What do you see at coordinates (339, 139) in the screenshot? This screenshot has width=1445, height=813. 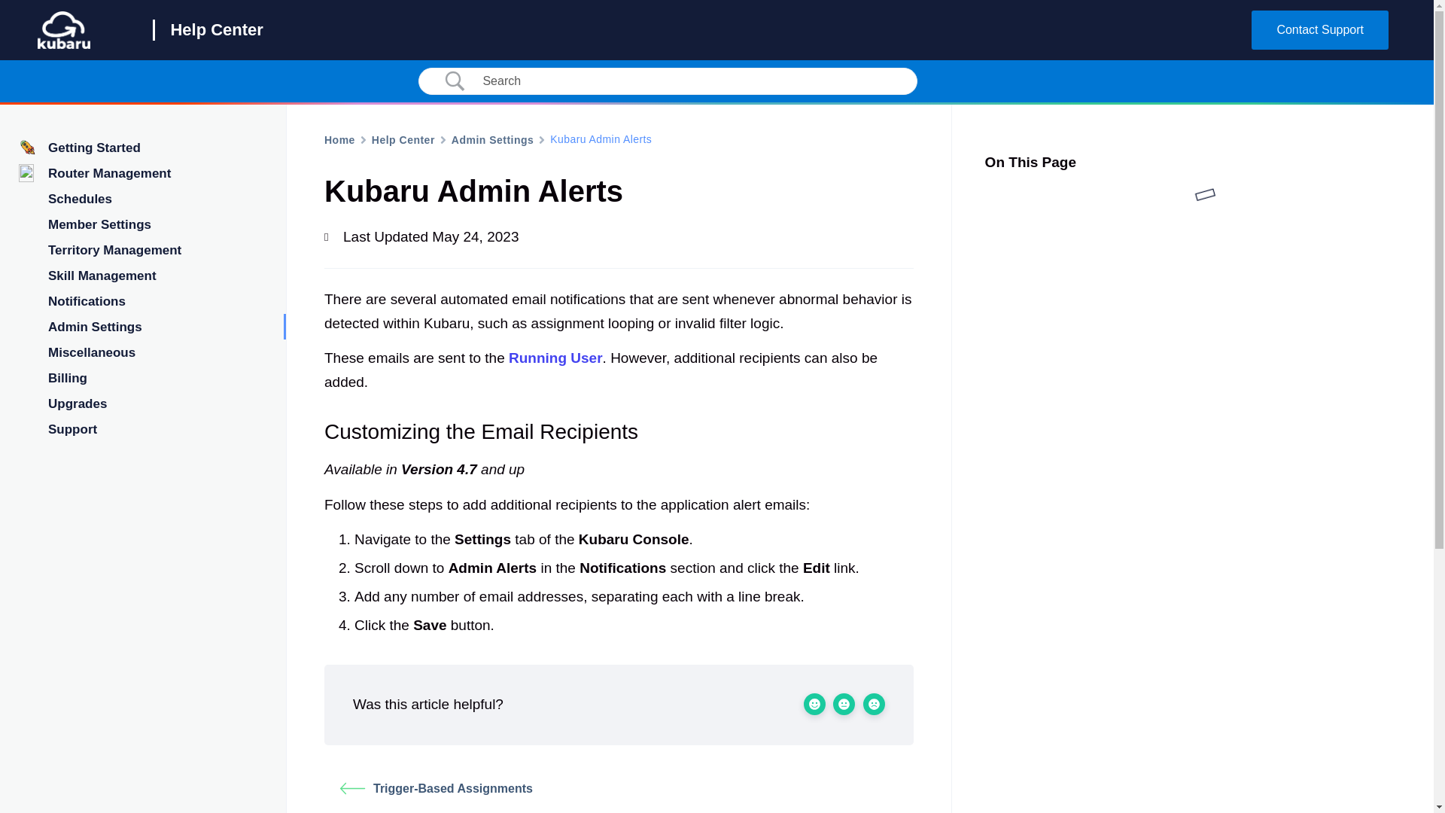 I see `Home` at bounding box center [339, 139].